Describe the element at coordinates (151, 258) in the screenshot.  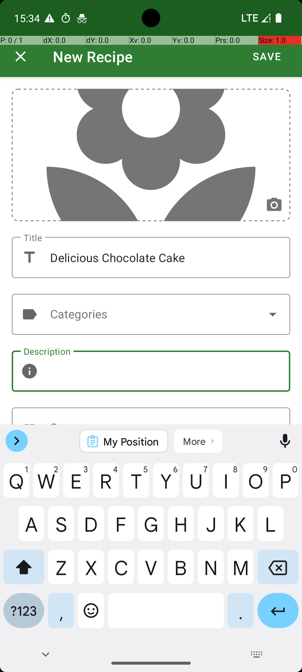
I see `Delicious Chocolate Cake` at that location.